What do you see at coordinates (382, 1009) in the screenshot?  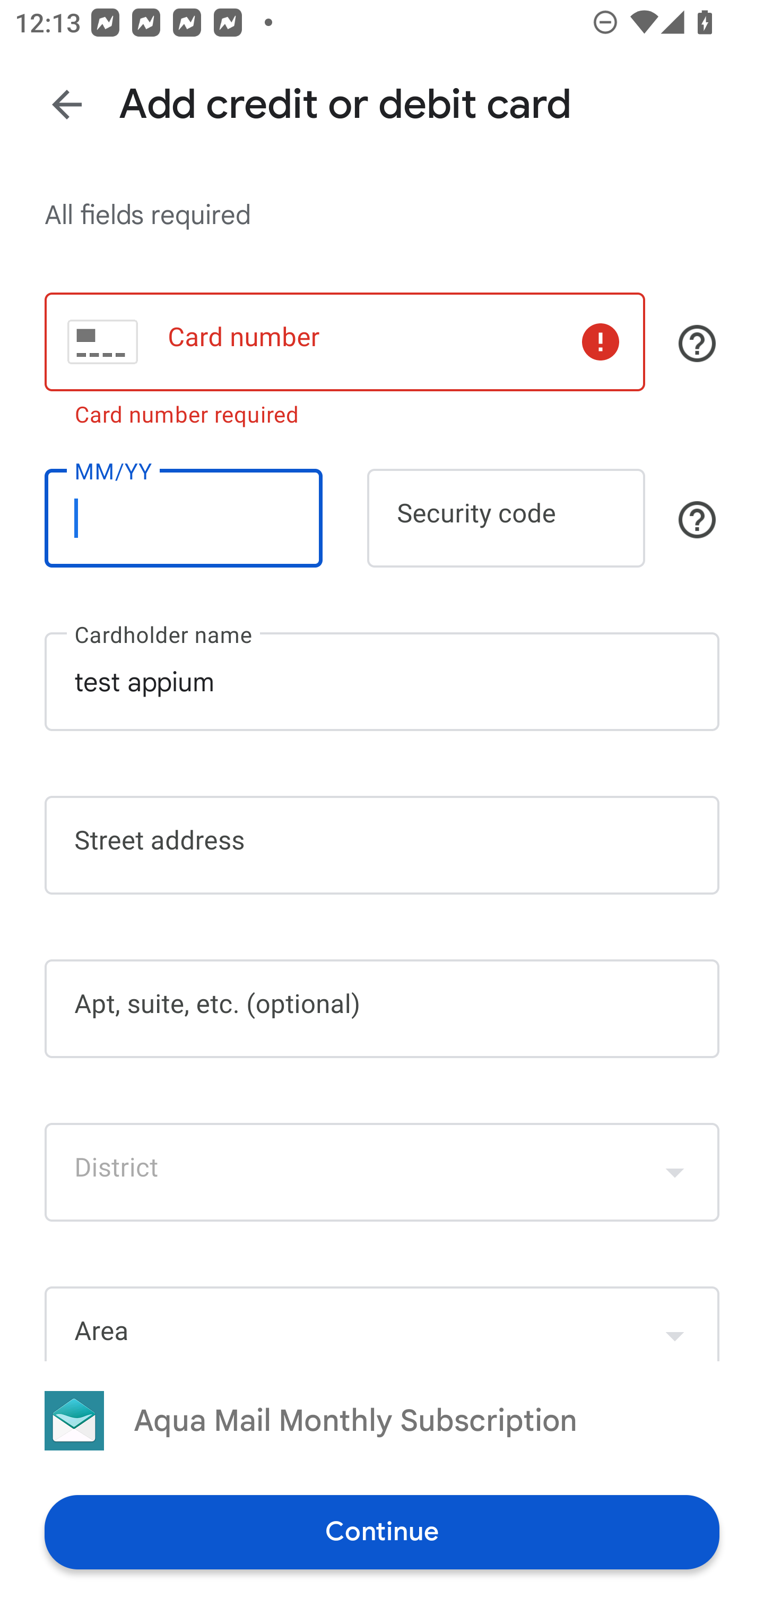 I see `Apt, suite, etc. (optional)` at bounding box center [382, 1009].